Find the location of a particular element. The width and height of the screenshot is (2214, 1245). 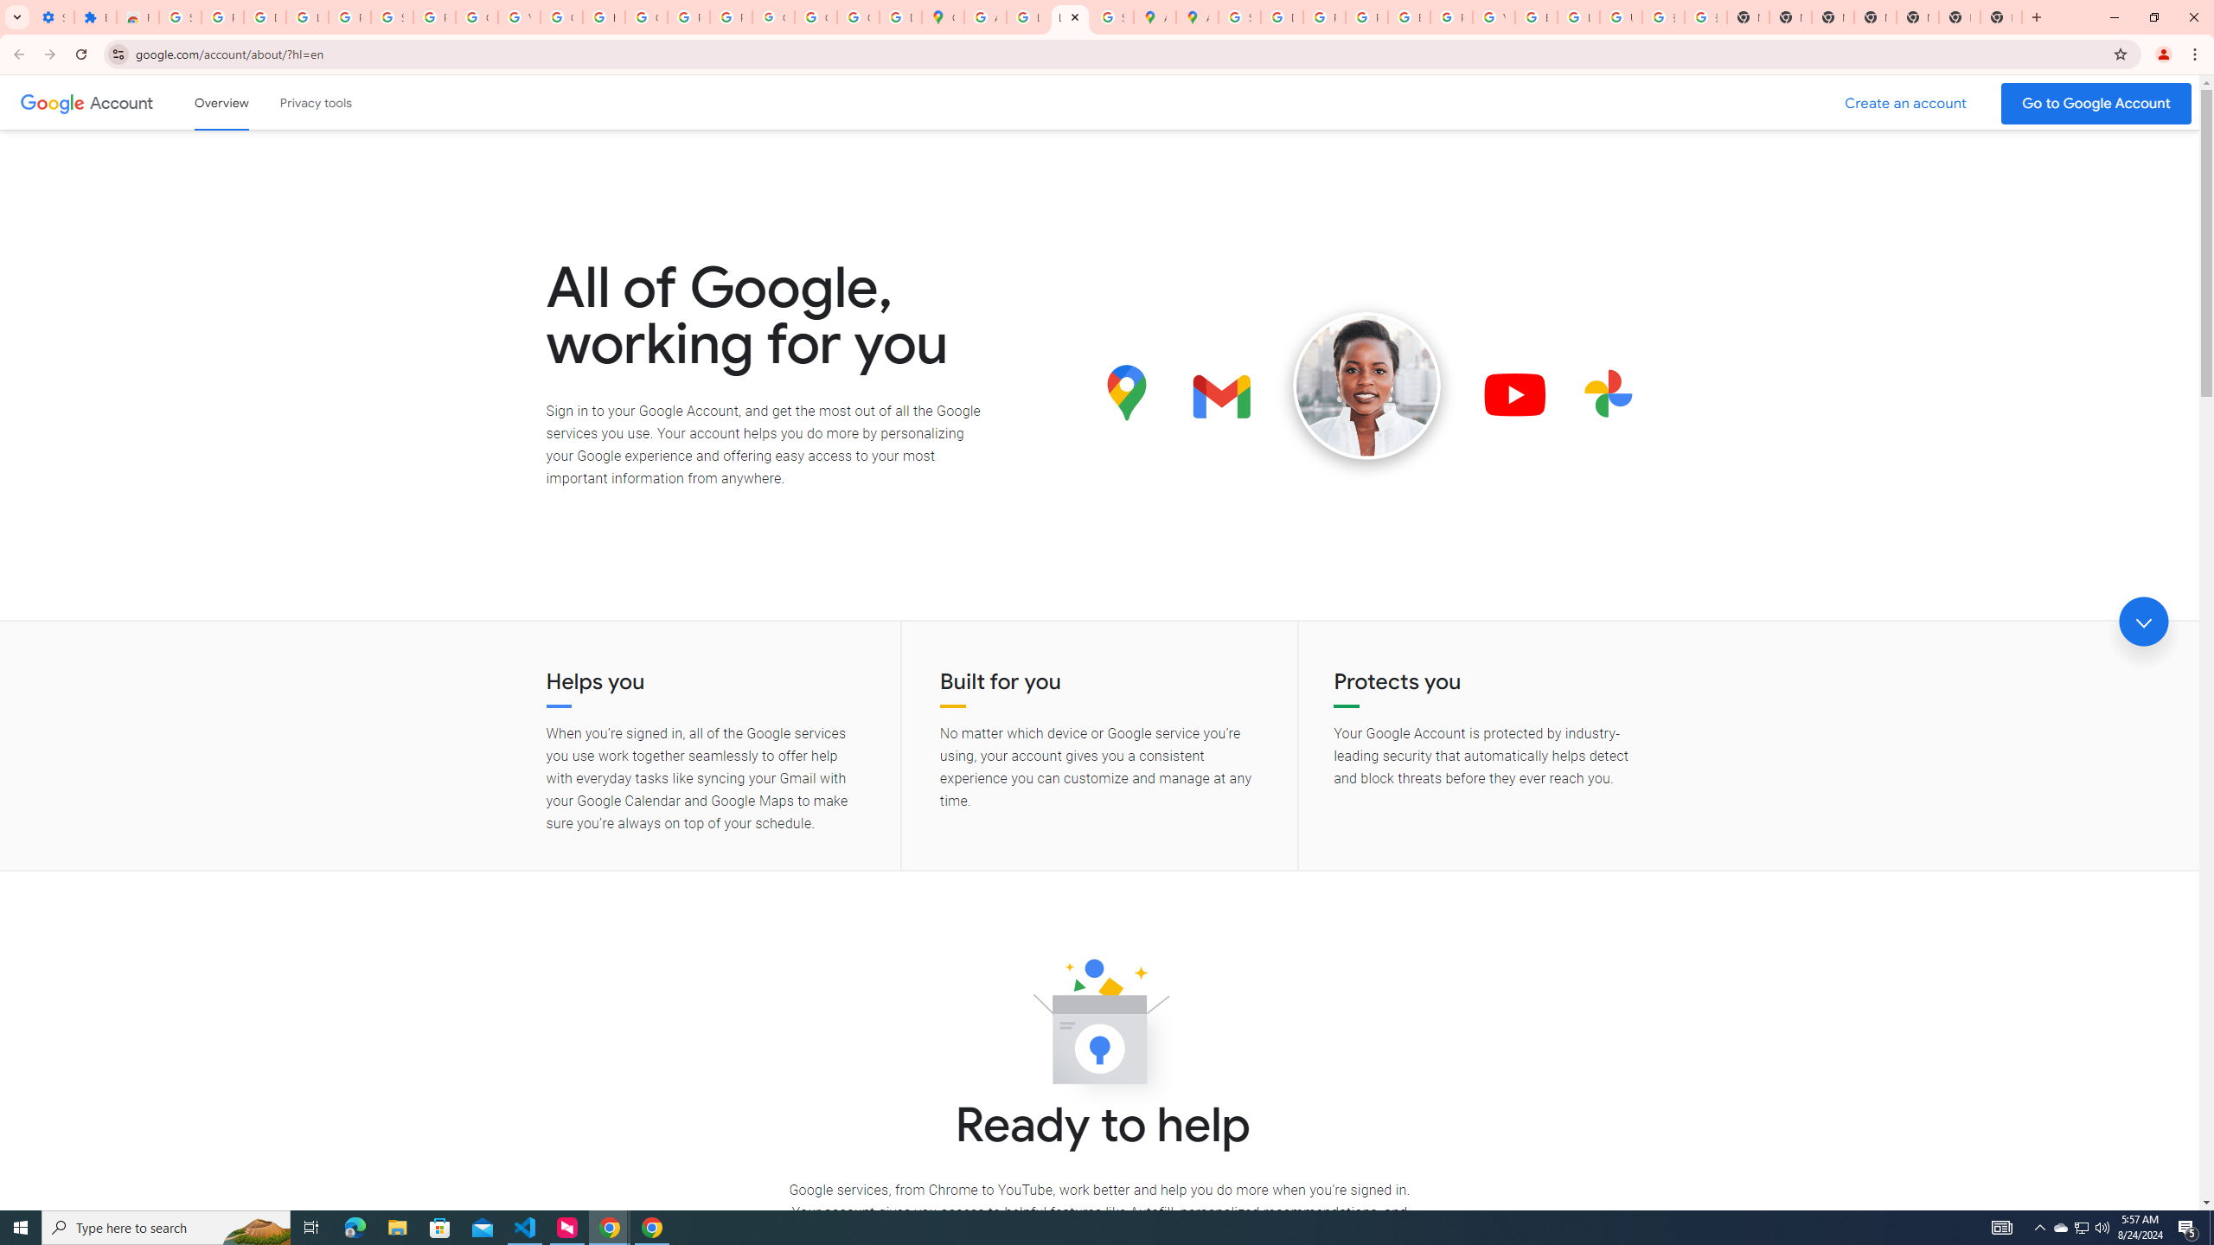

Reviews: Helix Fruit Jump Arcade Game is located at coordinates (137, 17).